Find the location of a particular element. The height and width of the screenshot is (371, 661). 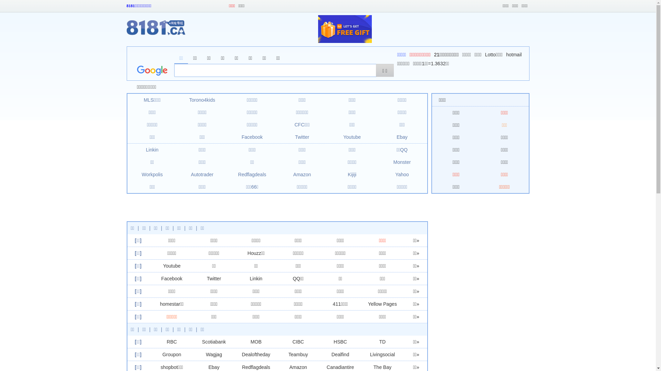

Yellow Pages is located at coordinates (382, 304).